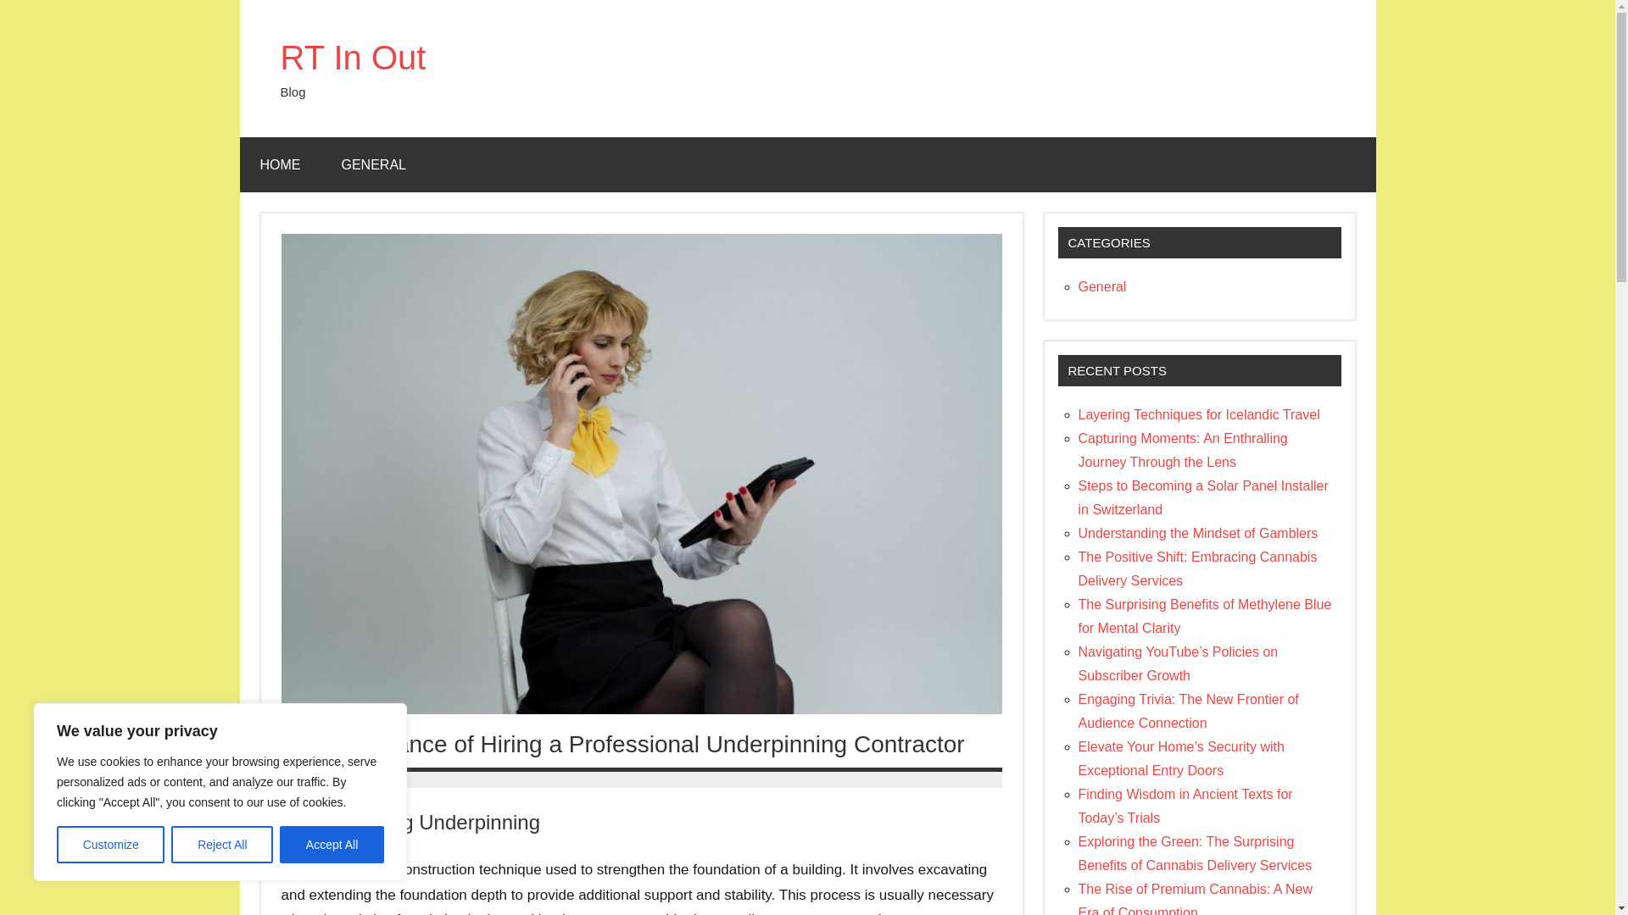 The image size is (1628, 915). What do you see at coordinates (280, 164) in the screenshot?
I see `HOME` at bounding box center [280, 164].